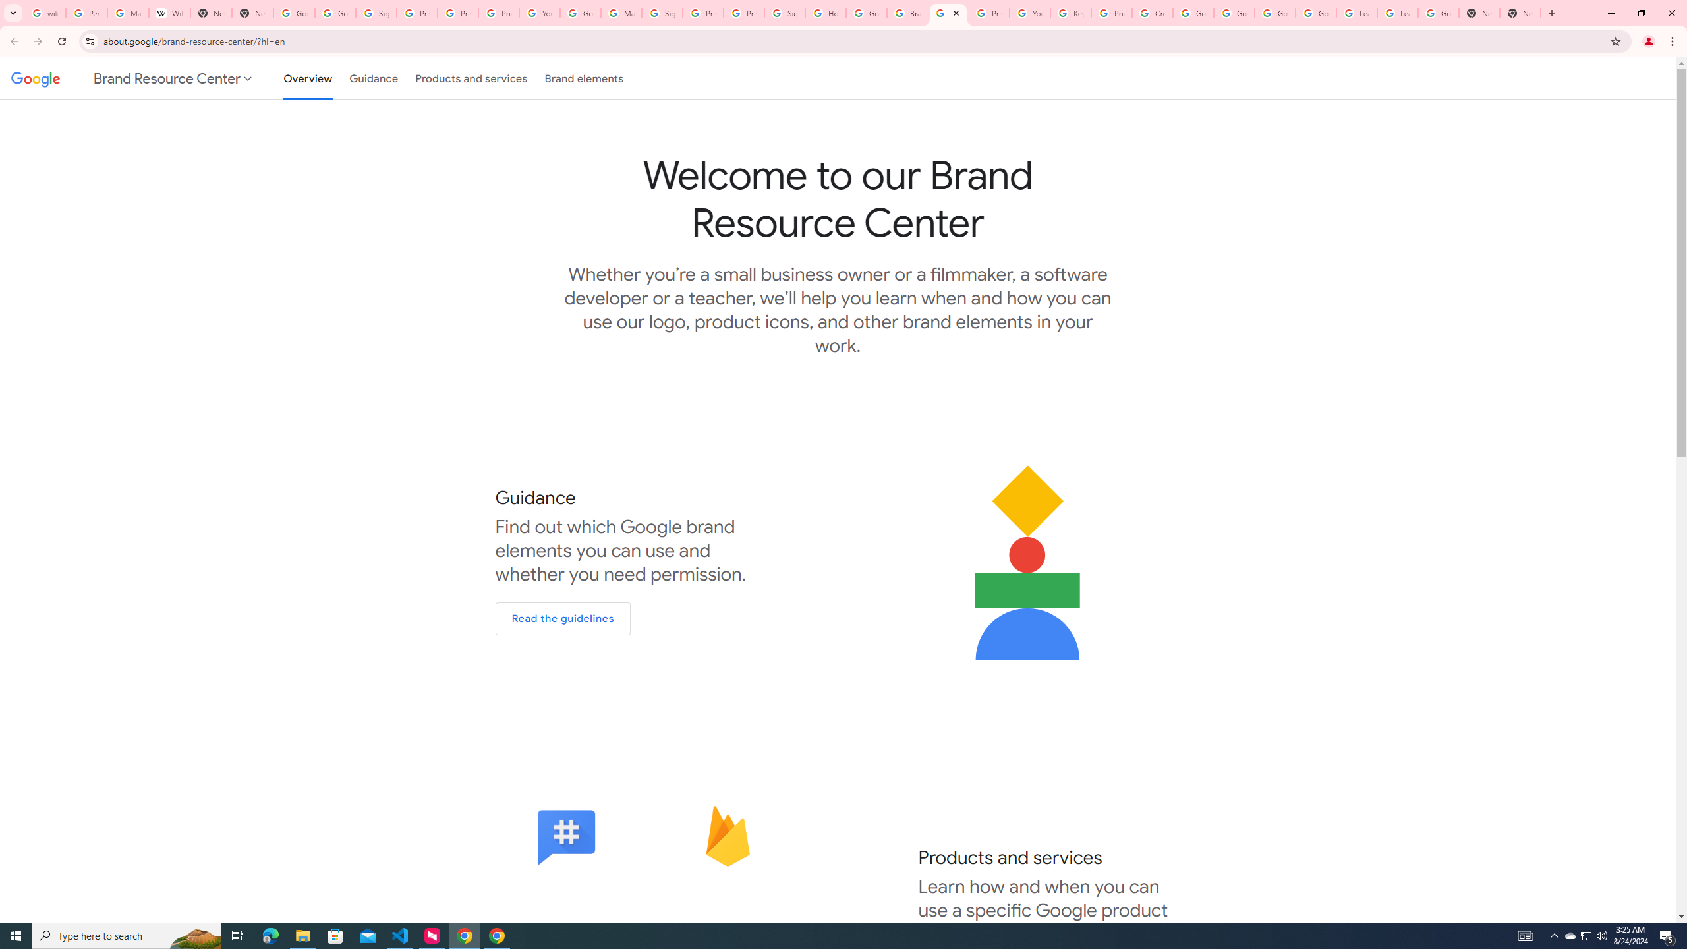  Describe the element at coordinates (61, 42) in the screenshot. I see `Reload` at that location.